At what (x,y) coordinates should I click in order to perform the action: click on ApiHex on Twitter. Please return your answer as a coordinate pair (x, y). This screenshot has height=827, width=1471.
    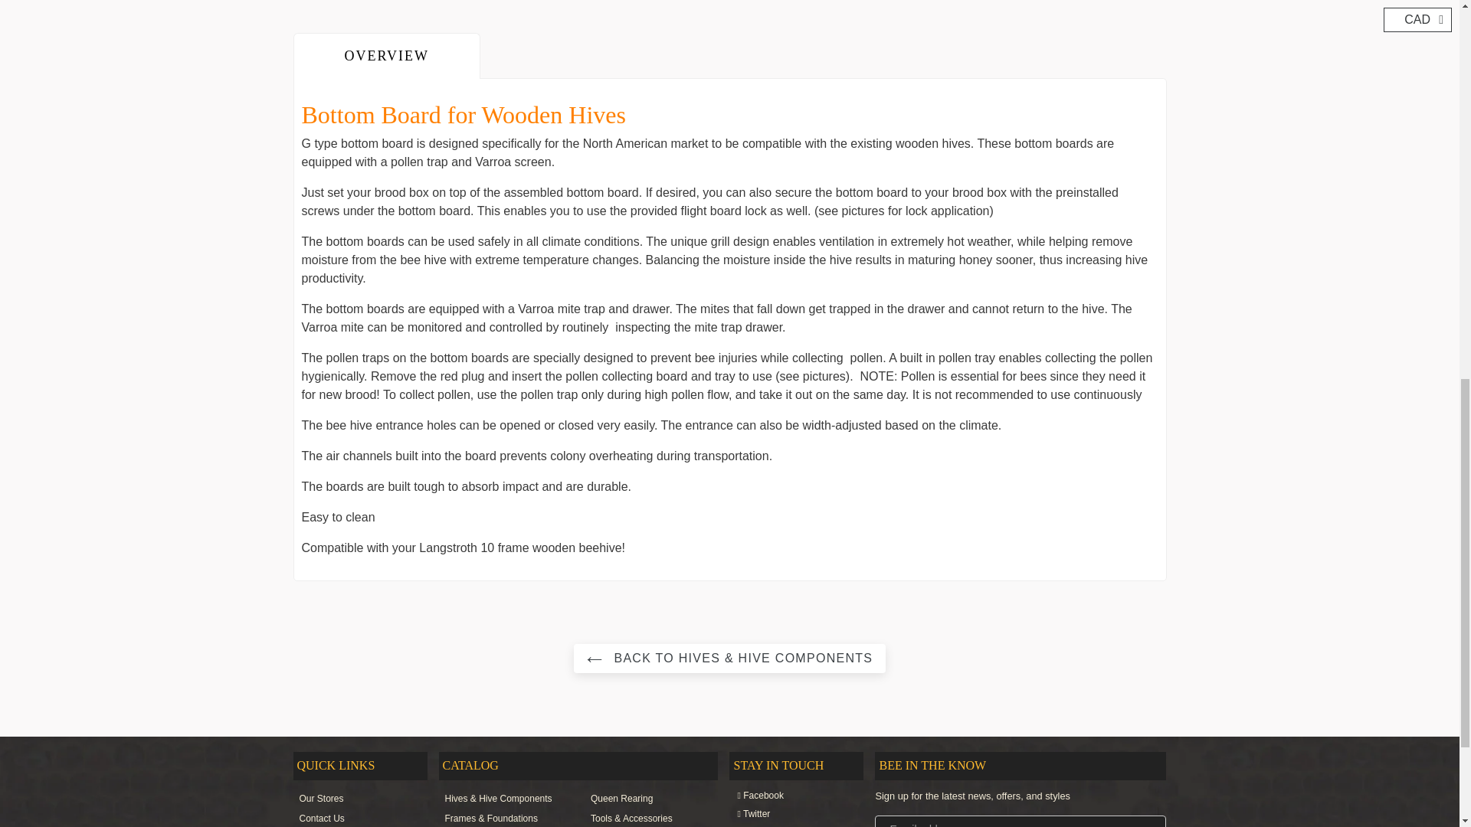
    Looking at the image, I should click on (788, 814).